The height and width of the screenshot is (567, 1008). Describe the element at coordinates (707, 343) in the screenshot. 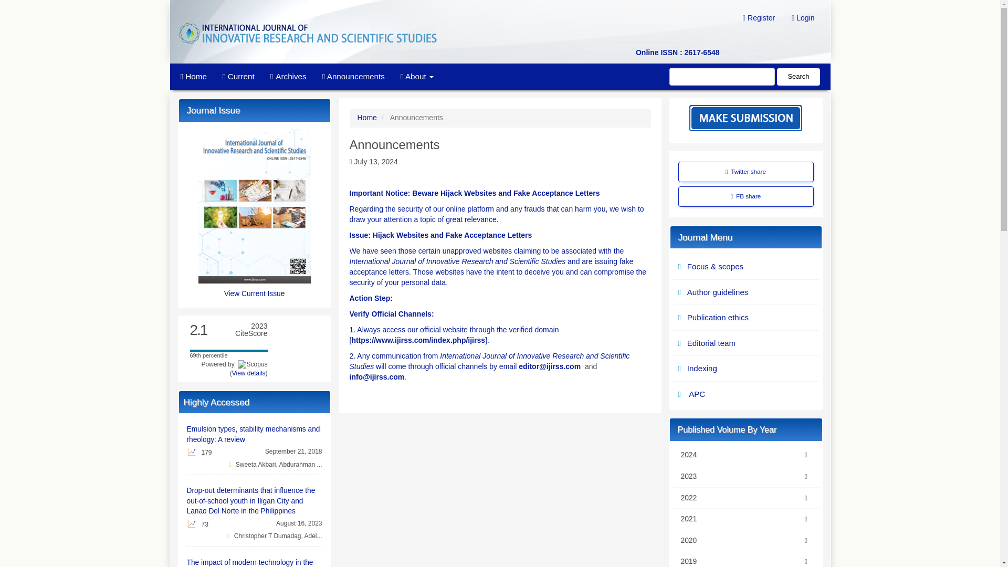

I see ` Editorial team` at that location.